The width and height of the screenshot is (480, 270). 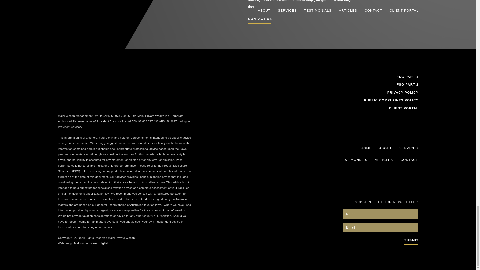 I want to click on CONTACT US, so click(x=260, y=19).